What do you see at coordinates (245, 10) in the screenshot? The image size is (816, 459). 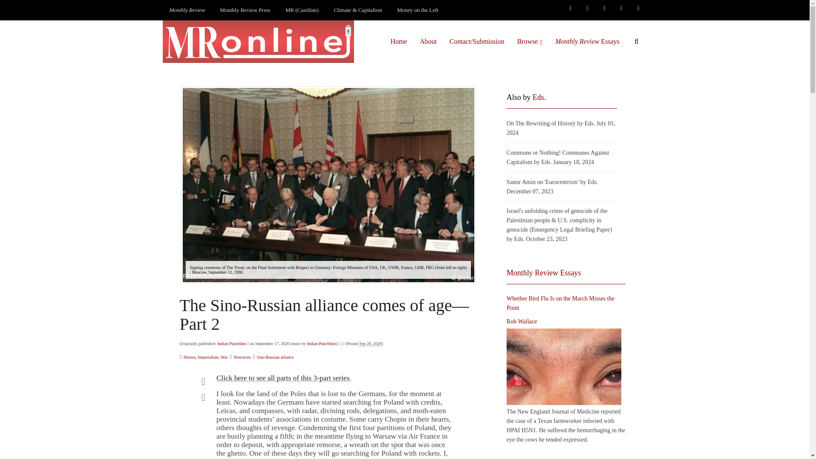 I see `Monthly Review Press` at bounding box center [245, 10].